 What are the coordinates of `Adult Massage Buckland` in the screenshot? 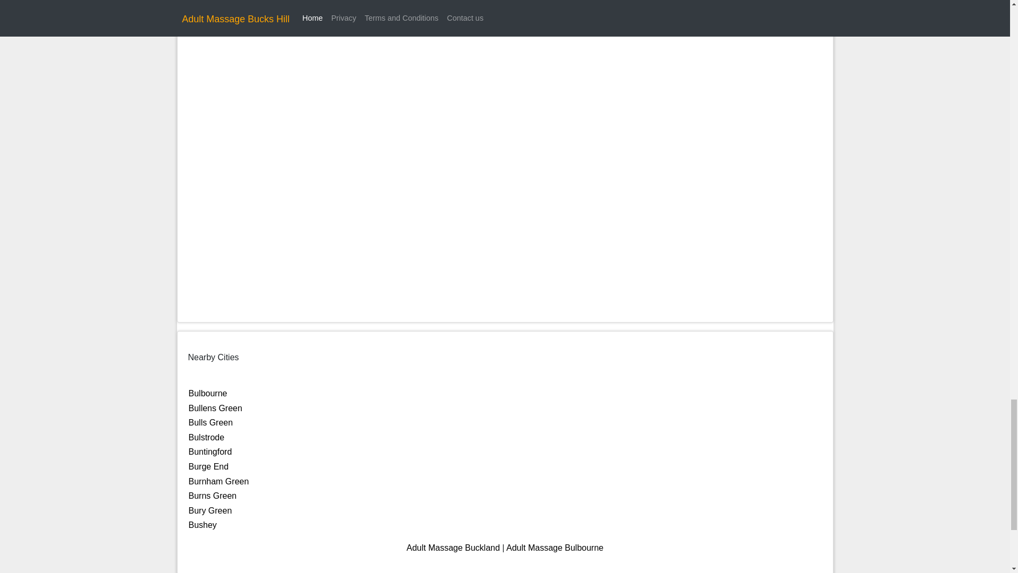 It's located at (453, 548).